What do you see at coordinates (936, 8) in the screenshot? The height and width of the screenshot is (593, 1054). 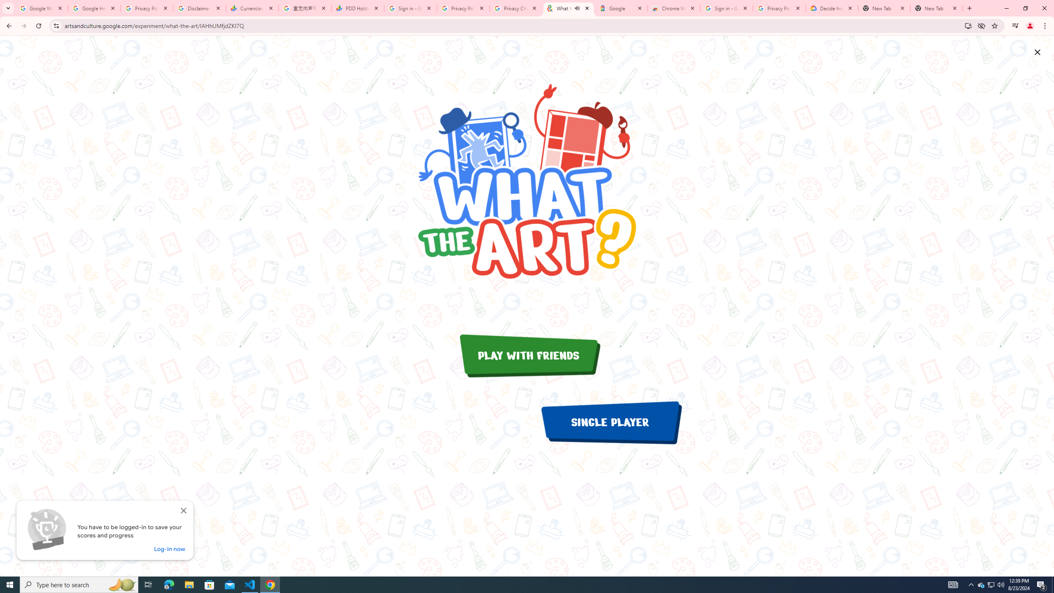 I see `New Tab` at bounding box center [936, 8].